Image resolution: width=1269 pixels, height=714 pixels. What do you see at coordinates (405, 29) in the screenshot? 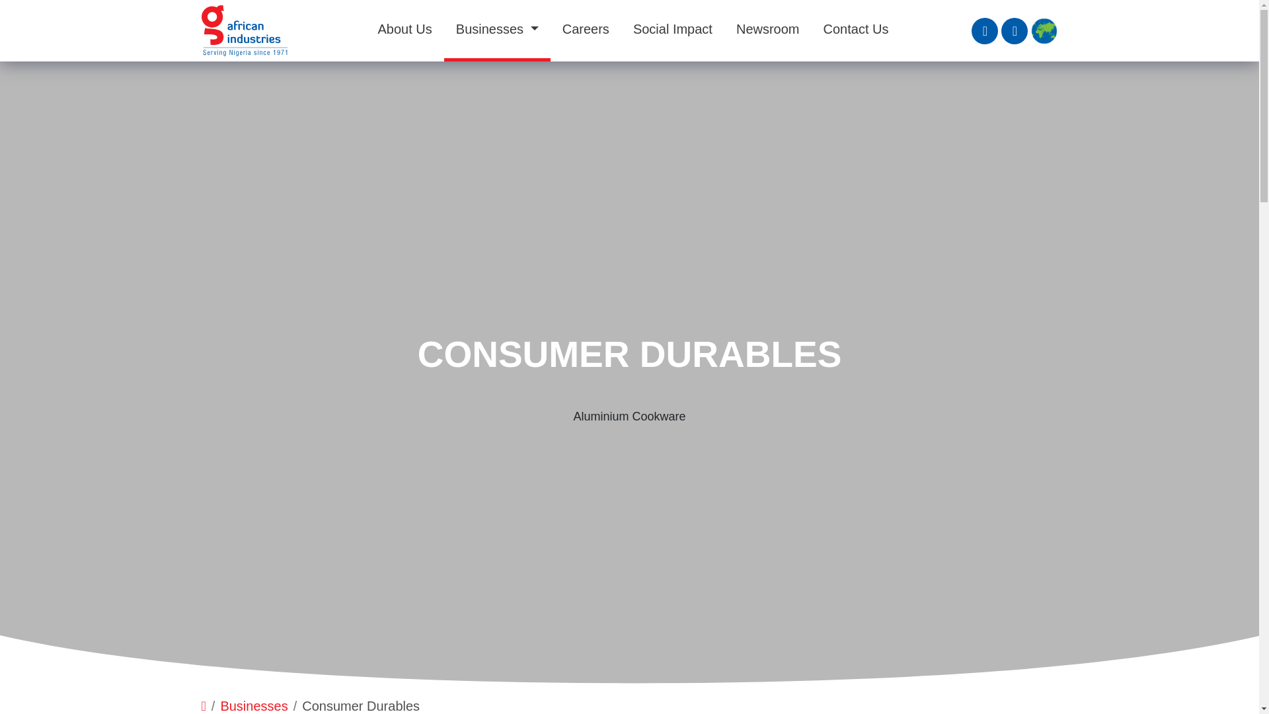
I see `About Us` at bounding box center [405, 29].